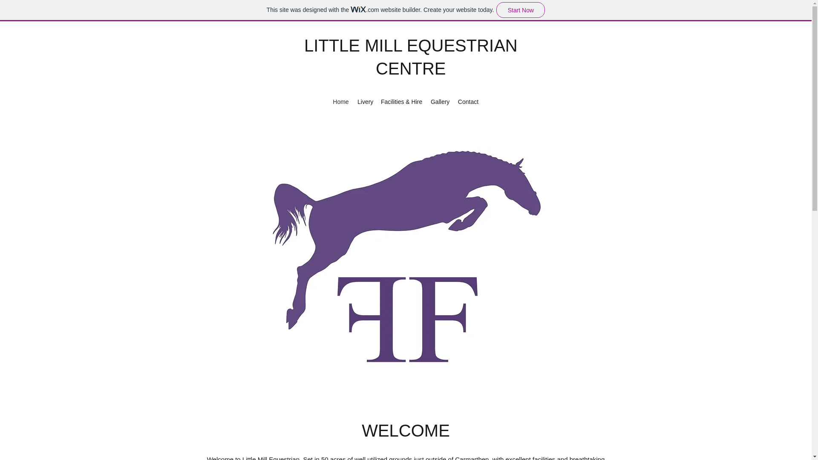  What do you see at coordinates (468, 101) in the screenshot?
I see `Contact` at bounding box center [468, 101].